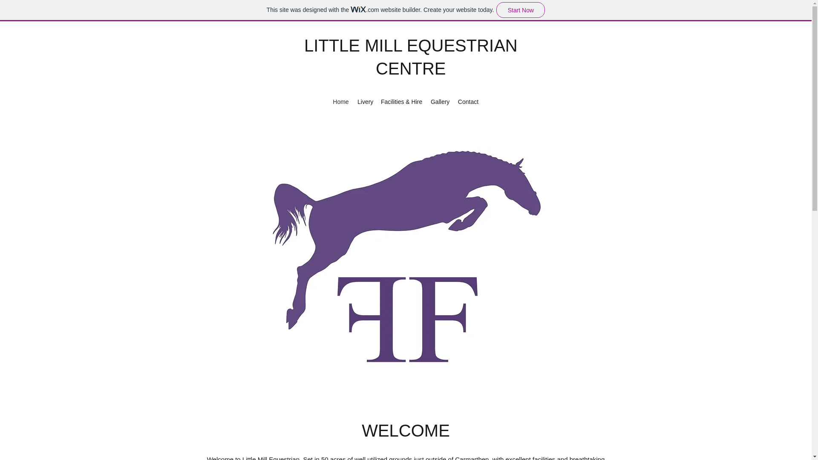  What do you see at coordinates (468, 101) in the screenshot?
I see `Contact` at bounding box center [468, 101].